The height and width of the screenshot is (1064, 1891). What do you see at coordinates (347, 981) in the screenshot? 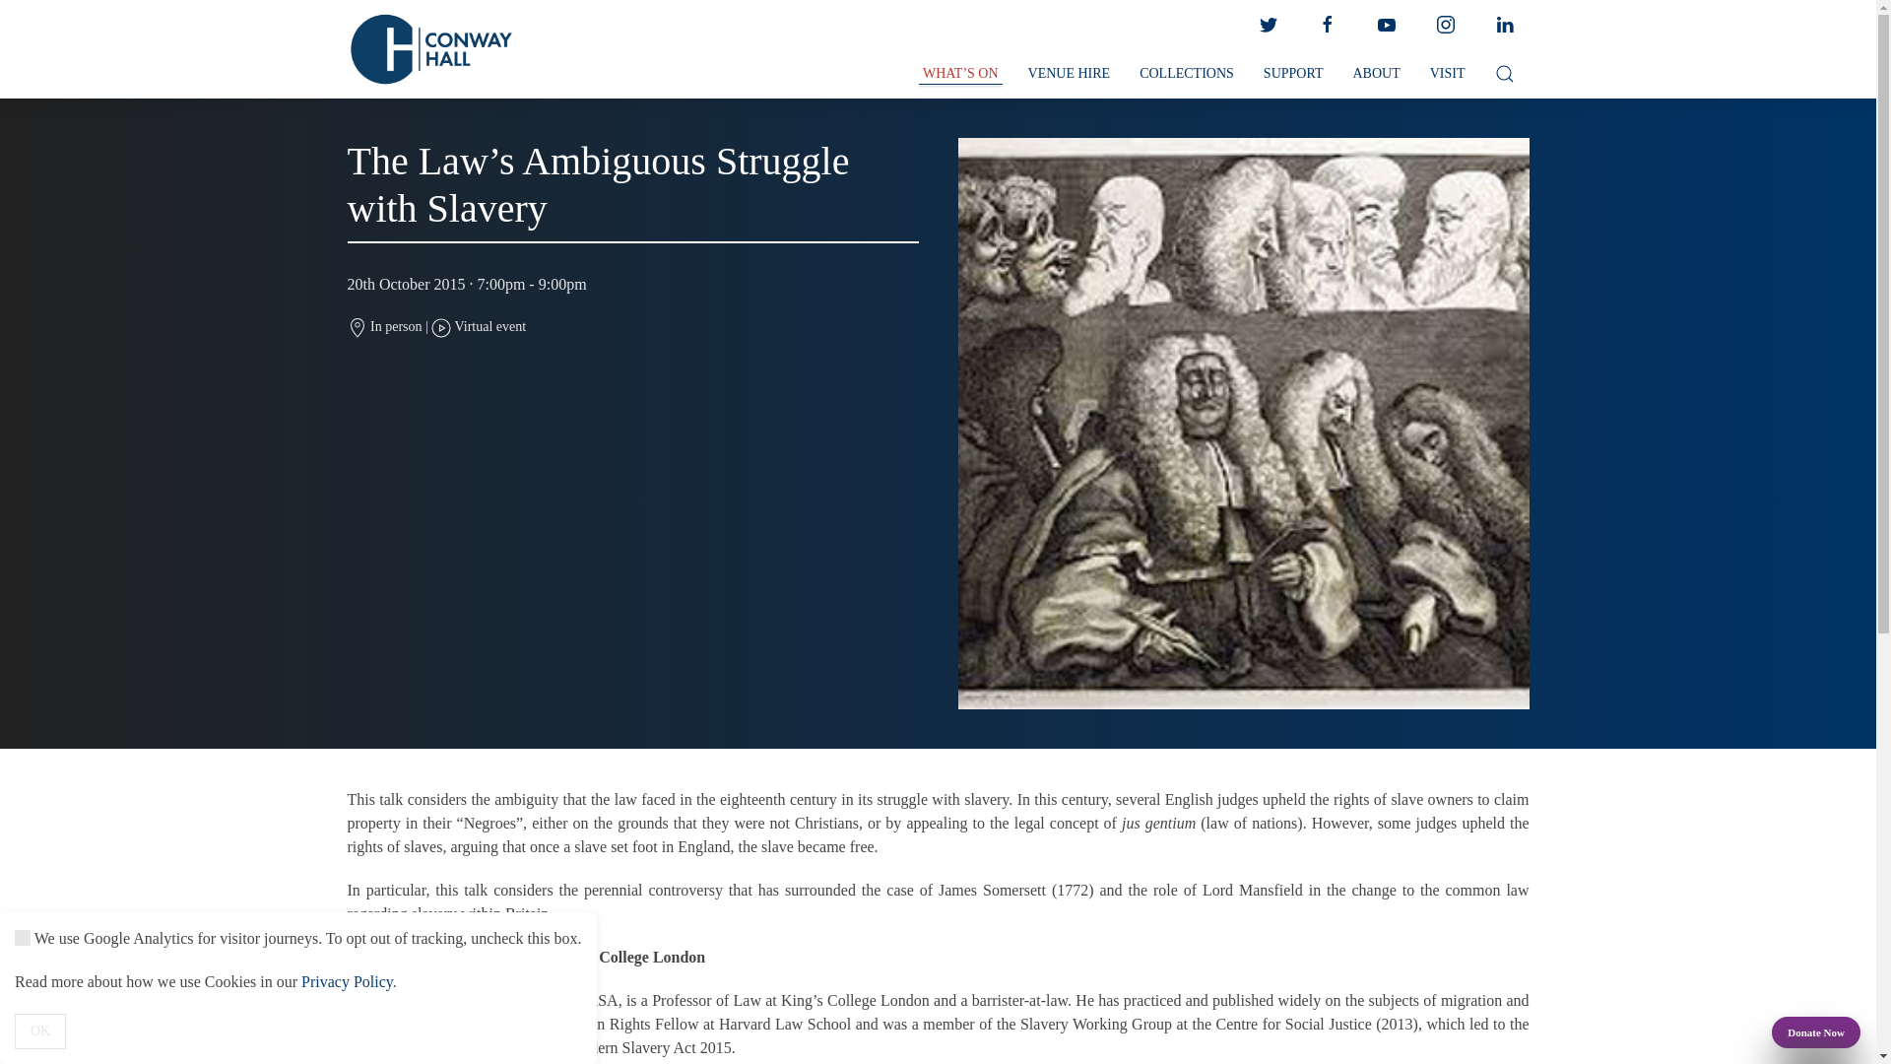
I see `Privacy Policy` at bounding box center [347, 981].